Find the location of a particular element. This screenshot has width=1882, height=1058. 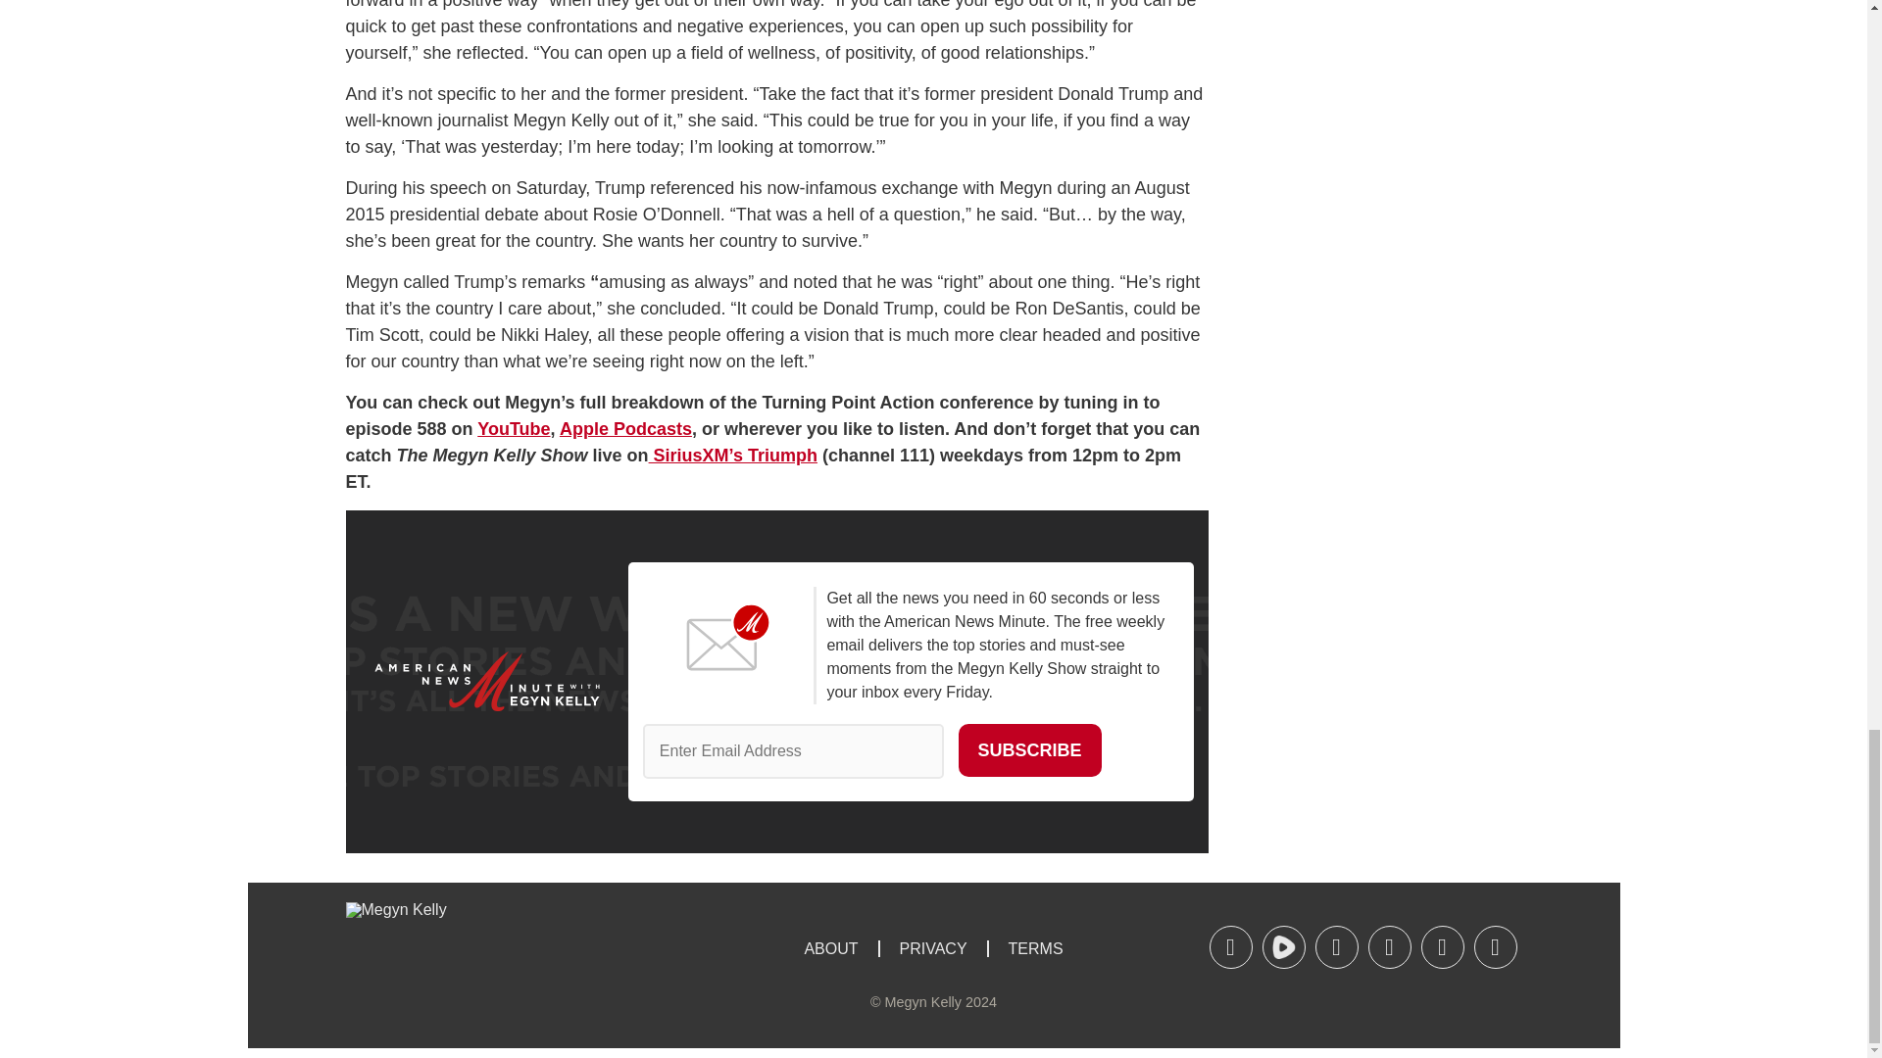

Privacy Policy is located at coordinates (932, 948).